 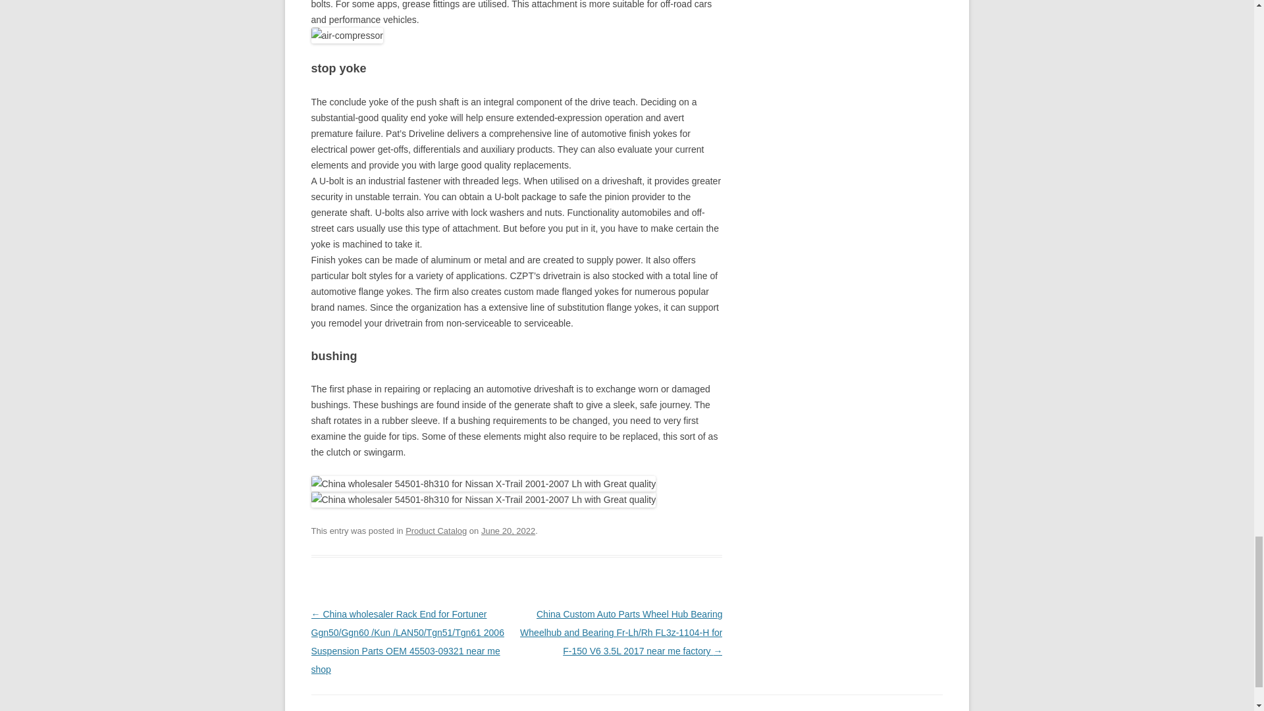 What do you see at coordinates (508, 531) in the screenshot?
I see `6:03 pm` at bounding box center [508, 531].